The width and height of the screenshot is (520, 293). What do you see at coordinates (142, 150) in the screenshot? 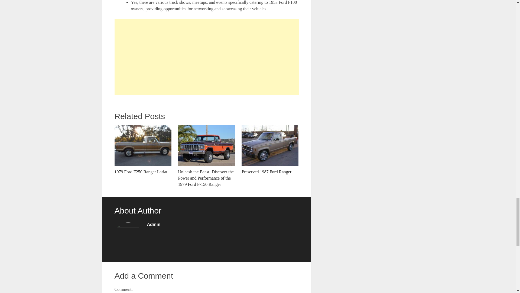
I see `1979 Ford F250 Ranger Lariat` at bounding box center [142, 150].